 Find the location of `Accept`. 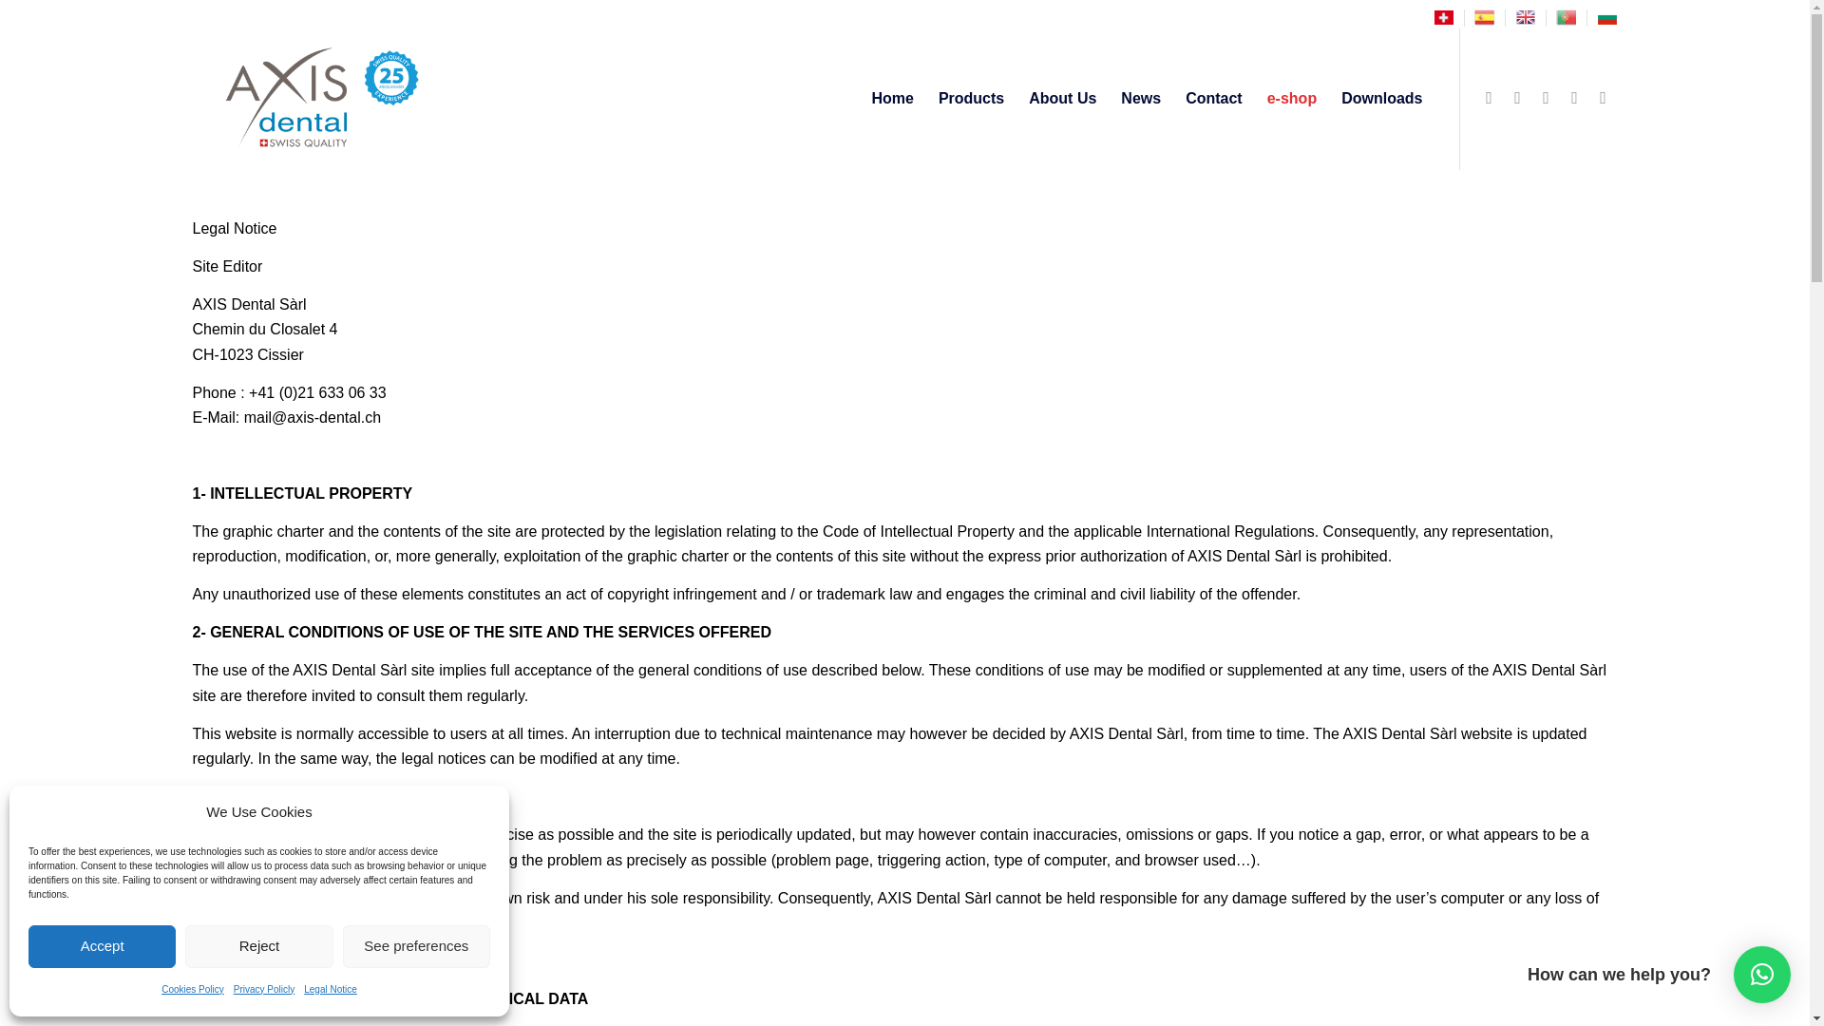

Accept is located at coordinates (102, 946).